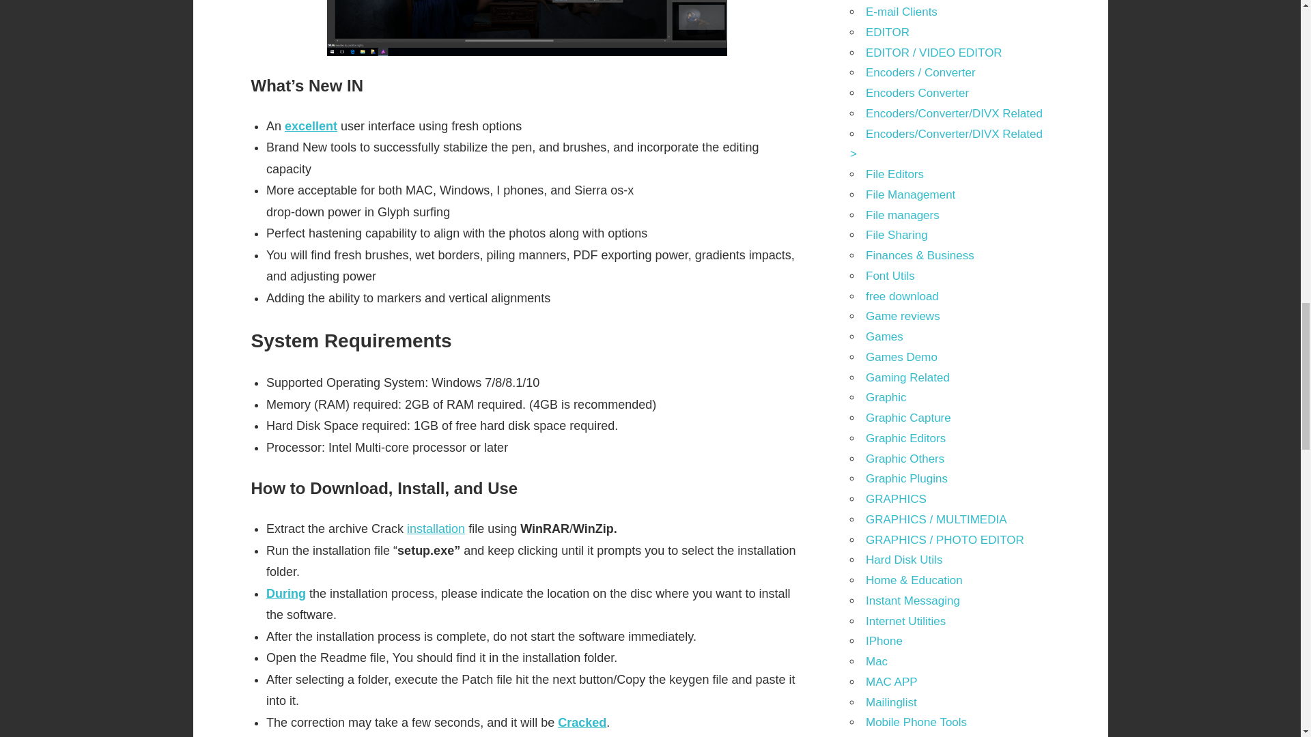  What do you see at coordinates (285, 594) in the screenshot?
I see `During` at bounding box center [285, 594].